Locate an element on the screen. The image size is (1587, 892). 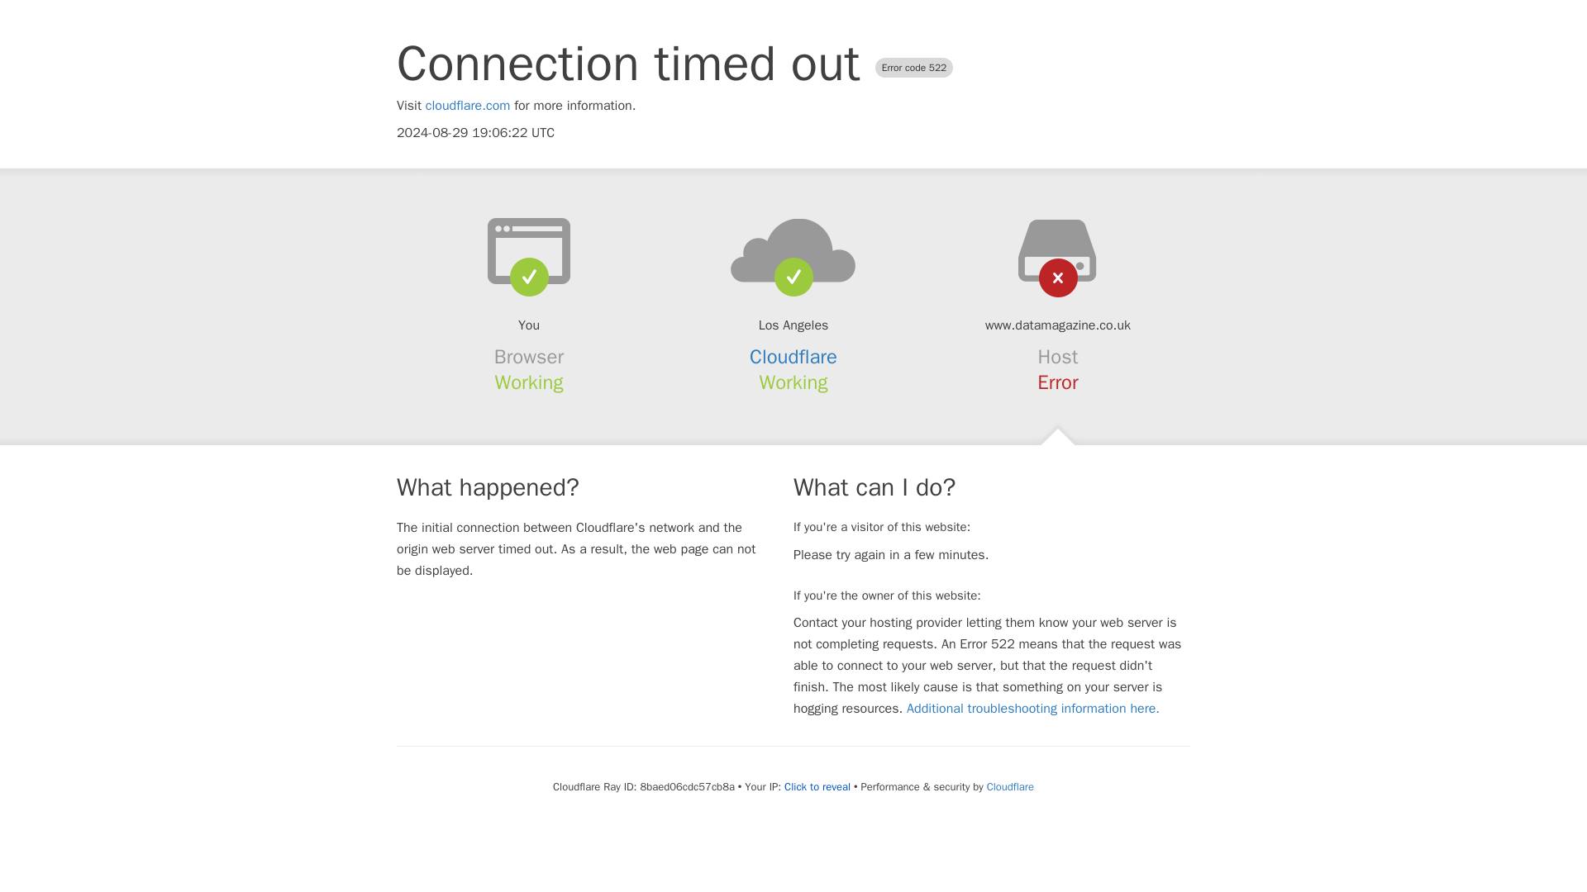
cloudflare.com is located at coordinates (468, 106).